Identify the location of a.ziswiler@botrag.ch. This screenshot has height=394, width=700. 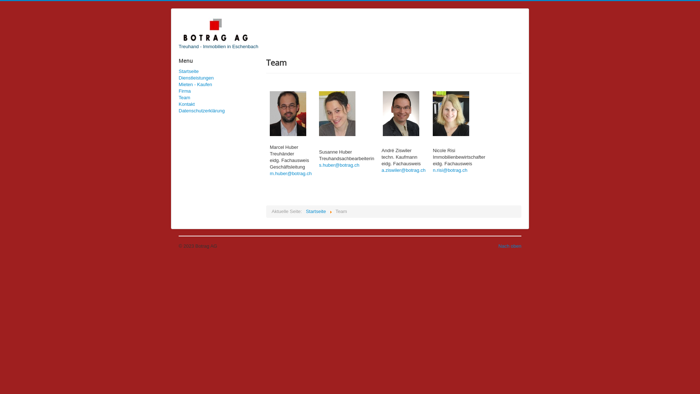
(403, 170).